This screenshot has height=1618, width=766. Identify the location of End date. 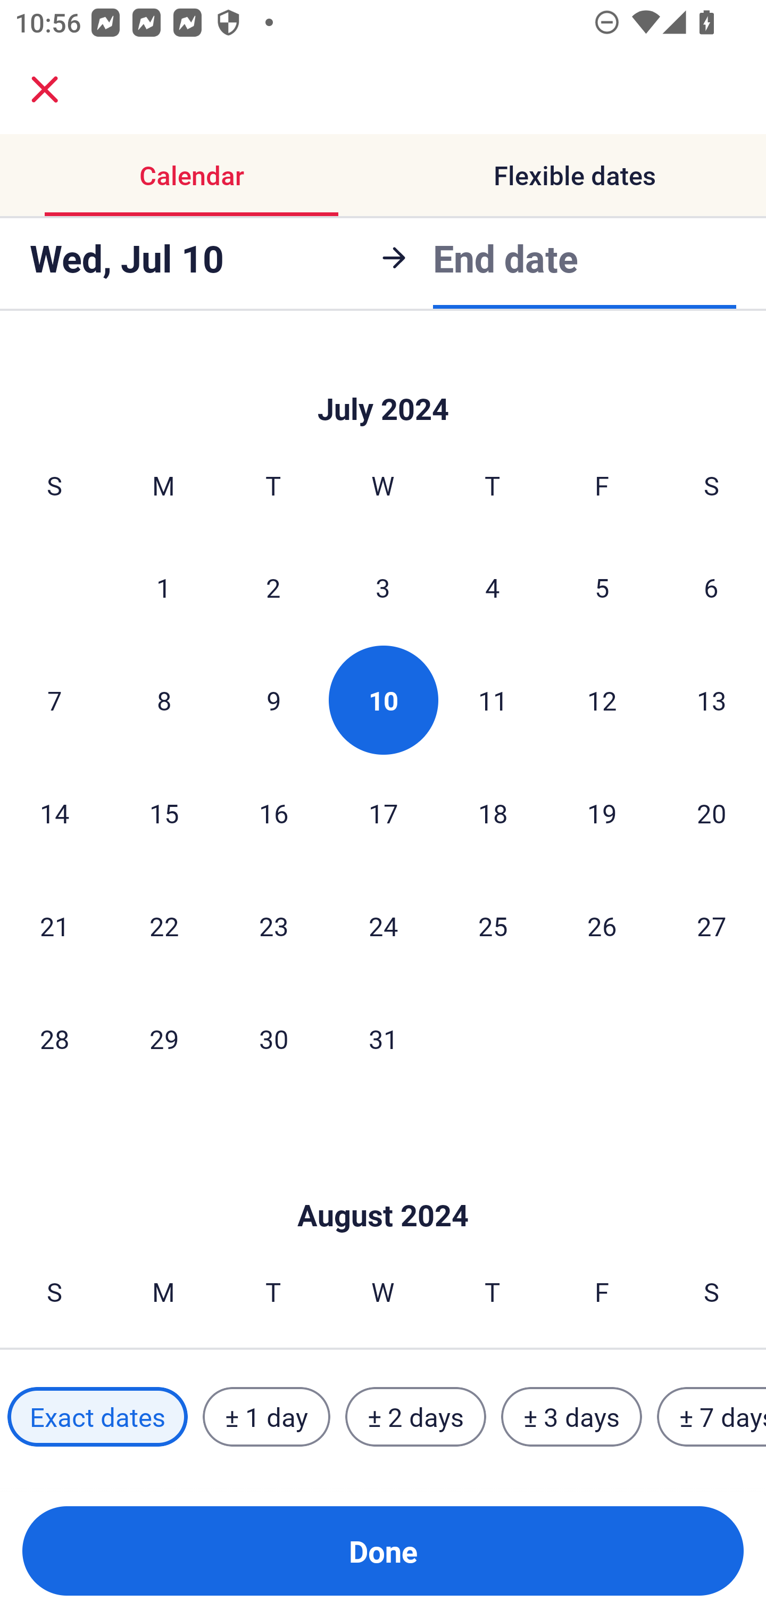
(505, 258).